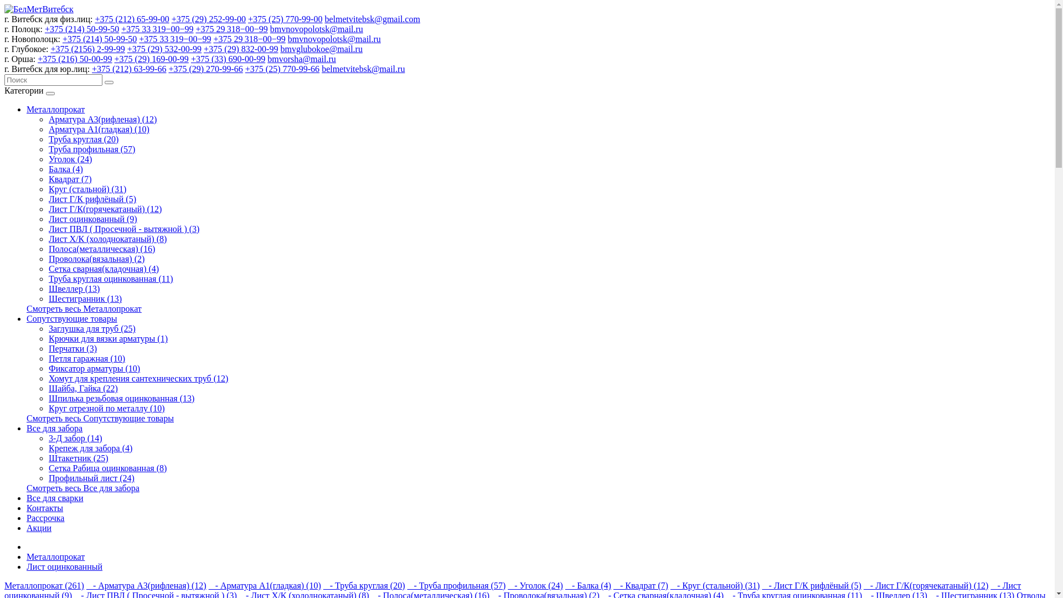 The height and width of the screenshot is (598, 1063). What do you see at coordinates (241, 49) in the screenshot?
I see `+375 (29) 832-00-99` at bounding box center [241, 49].